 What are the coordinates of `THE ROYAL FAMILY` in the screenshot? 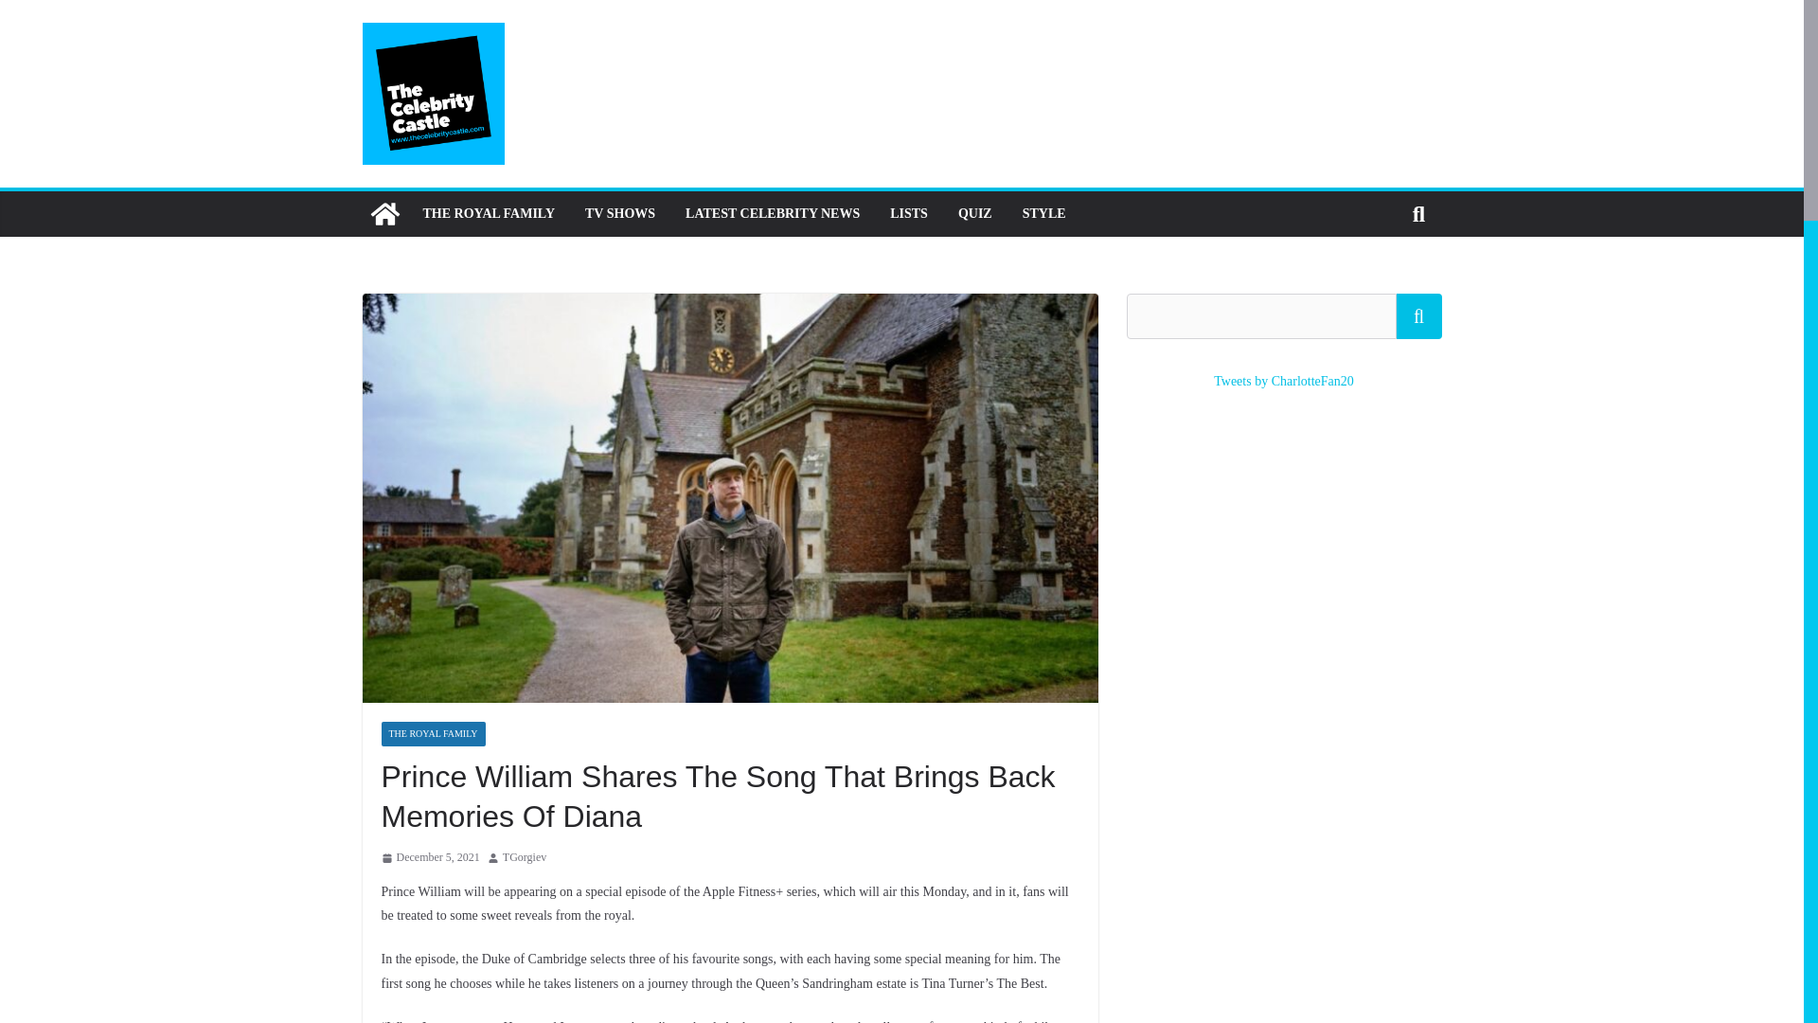 It's located at (488, 213).